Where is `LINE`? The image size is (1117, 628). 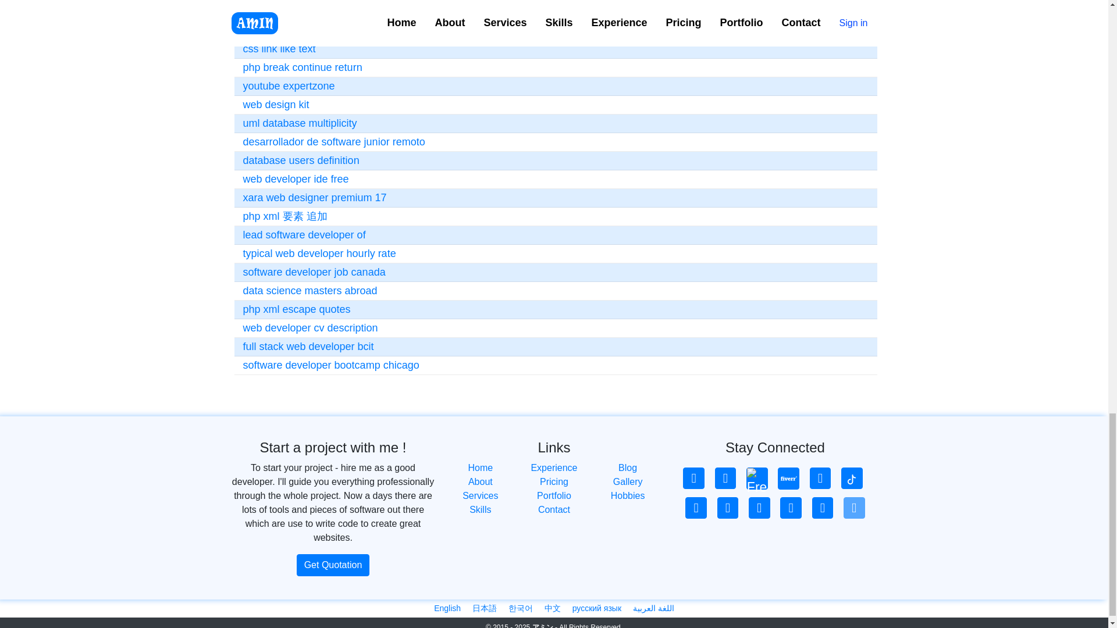 LINE is located at coordinates (823, 508).